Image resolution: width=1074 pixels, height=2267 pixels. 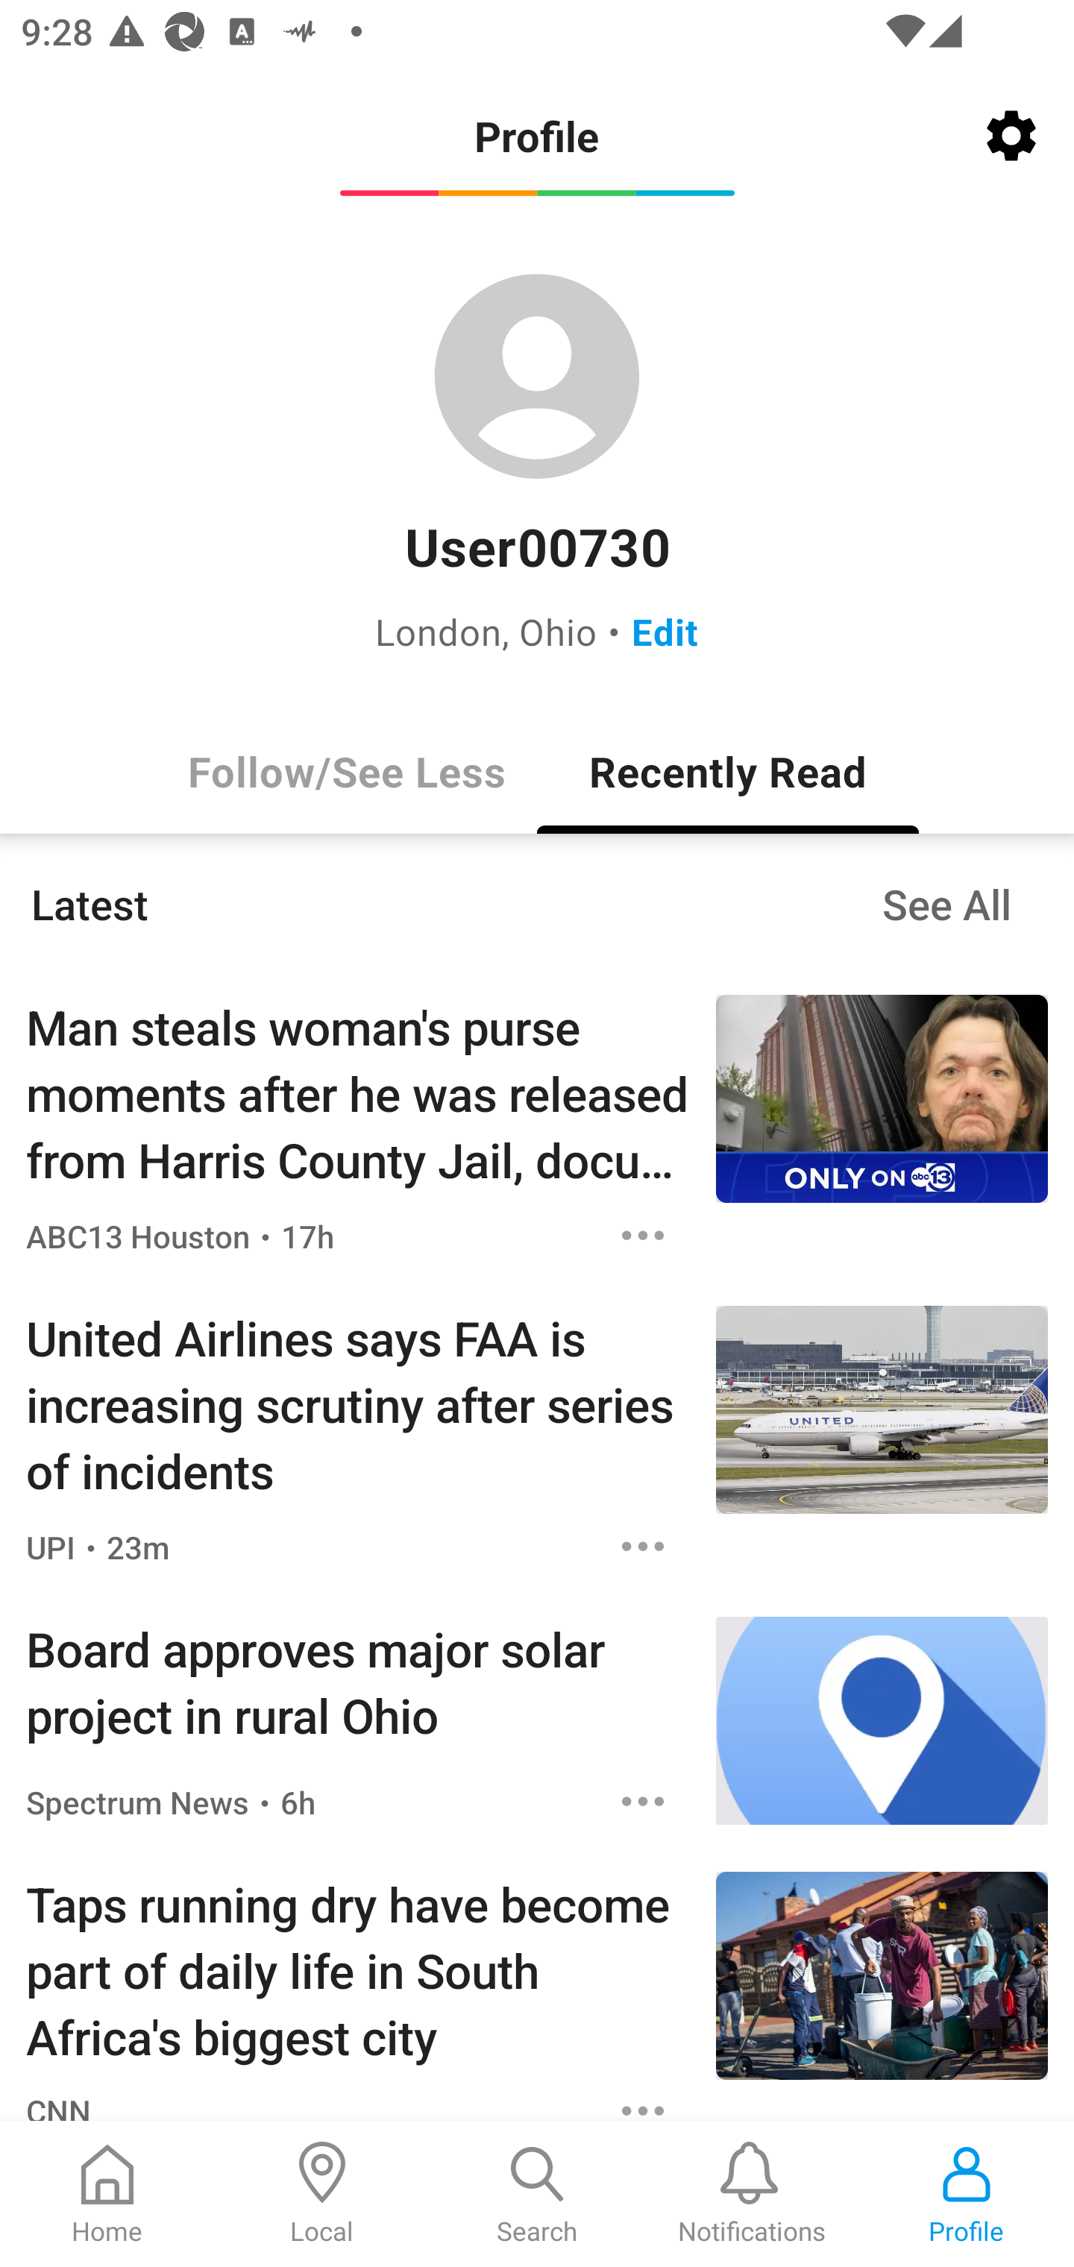 I want to click on Options, so click(x=643, y=1545).